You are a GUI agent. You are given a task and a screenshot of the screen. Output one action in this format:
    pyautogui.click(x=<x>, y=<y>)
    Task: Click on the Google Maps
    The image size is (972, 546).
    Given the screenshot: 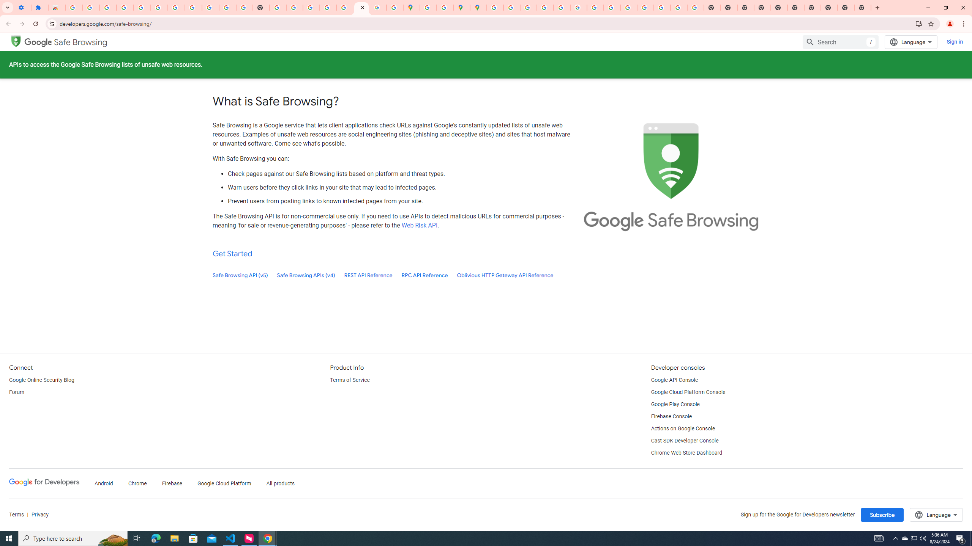 What is the action you would take?
    pyautogui.click(x=412, y=8)
    